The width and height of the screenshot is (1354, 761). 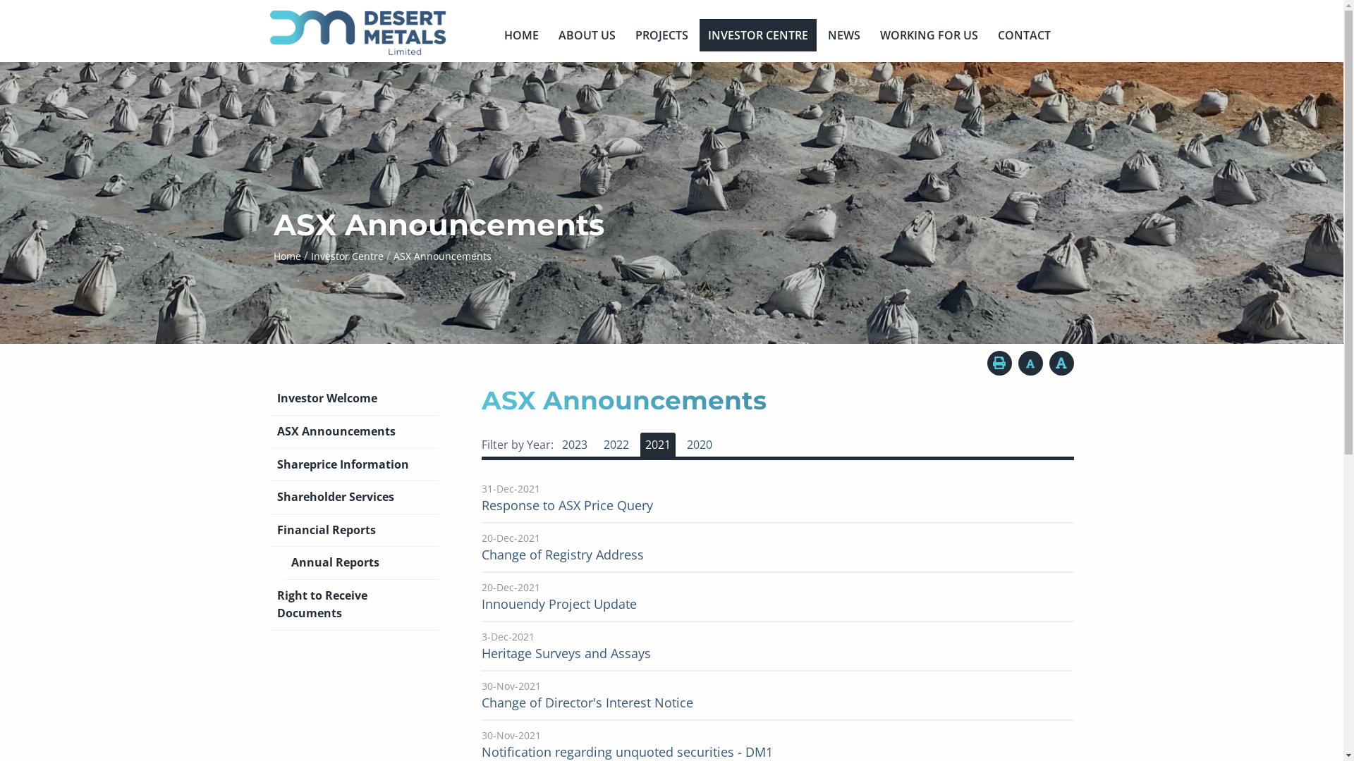 What do you see at coordinates (1000, 364) in the screenshot?
I see `Print Page` at bounding box center [1000, 364].